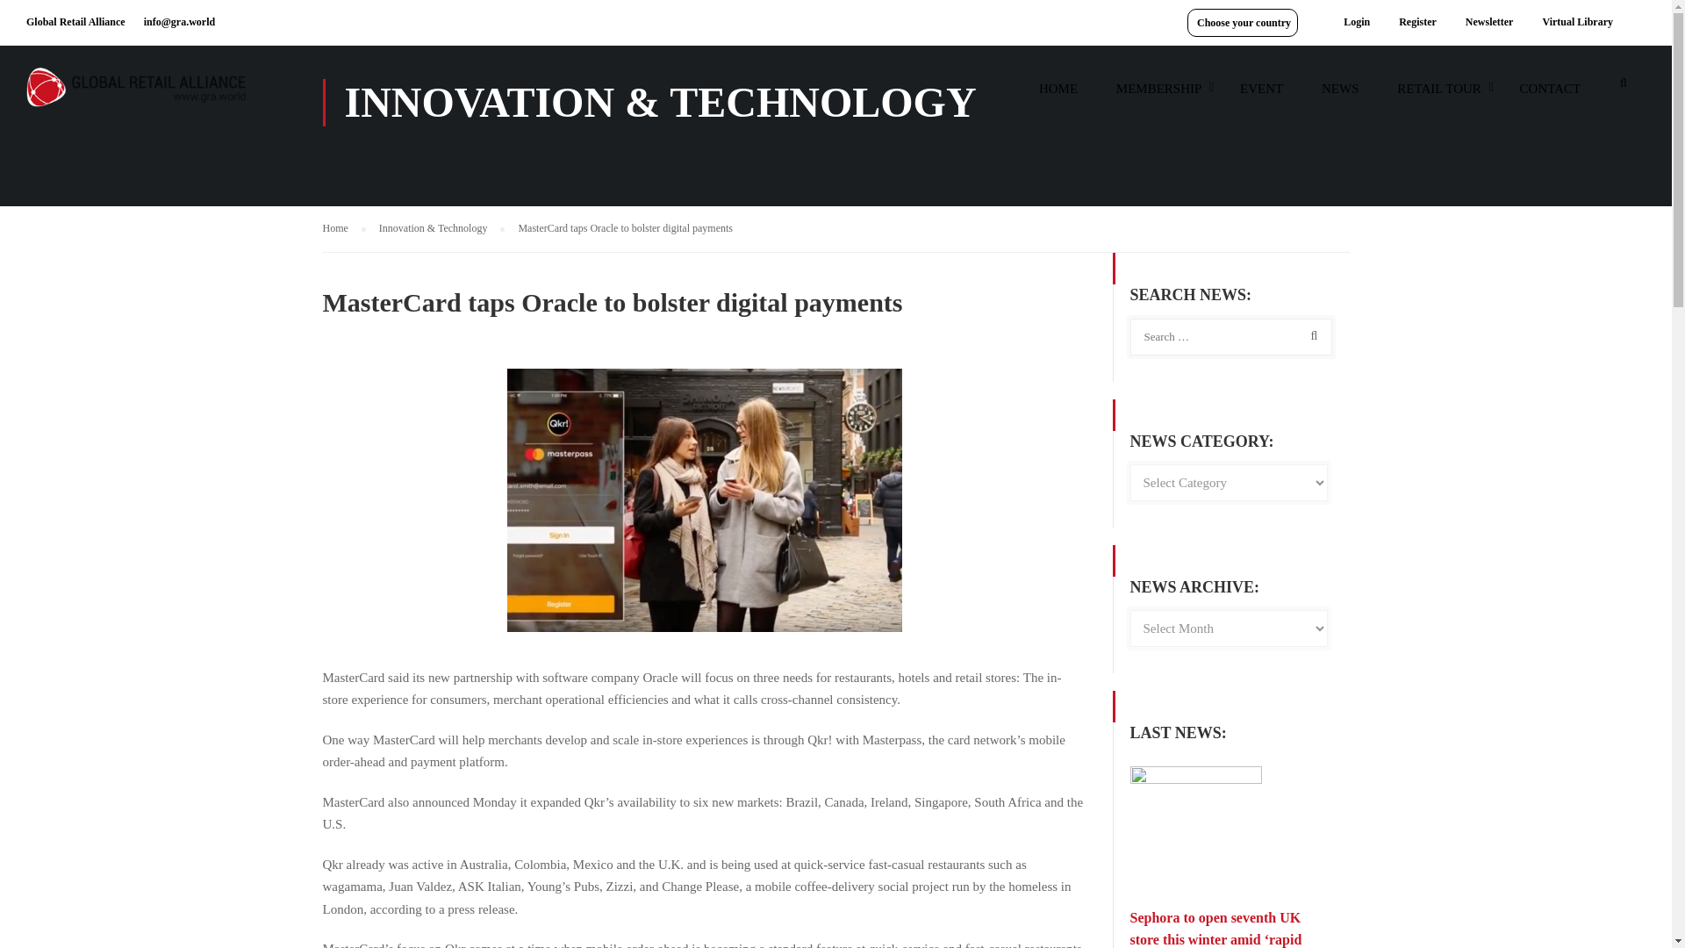 The height and width of the screenshot is (948, 1685). I want to click on Newsletter, so click(1489, 22).